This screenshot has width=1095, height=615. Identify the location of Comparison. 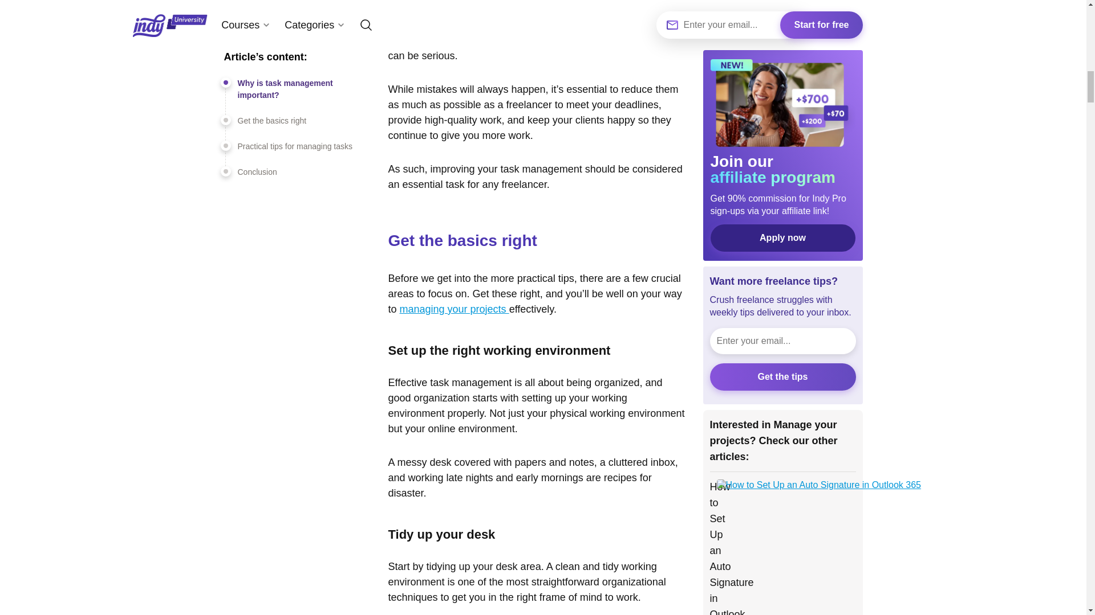
(737, 394).